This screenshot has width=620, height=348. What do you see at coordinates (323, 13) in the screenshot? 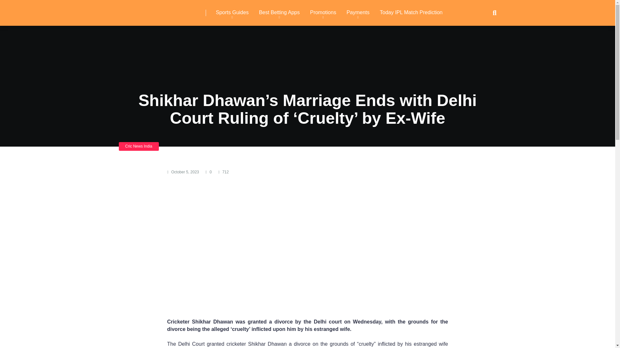
I see `Promotions` at bounding box center [323, 13].